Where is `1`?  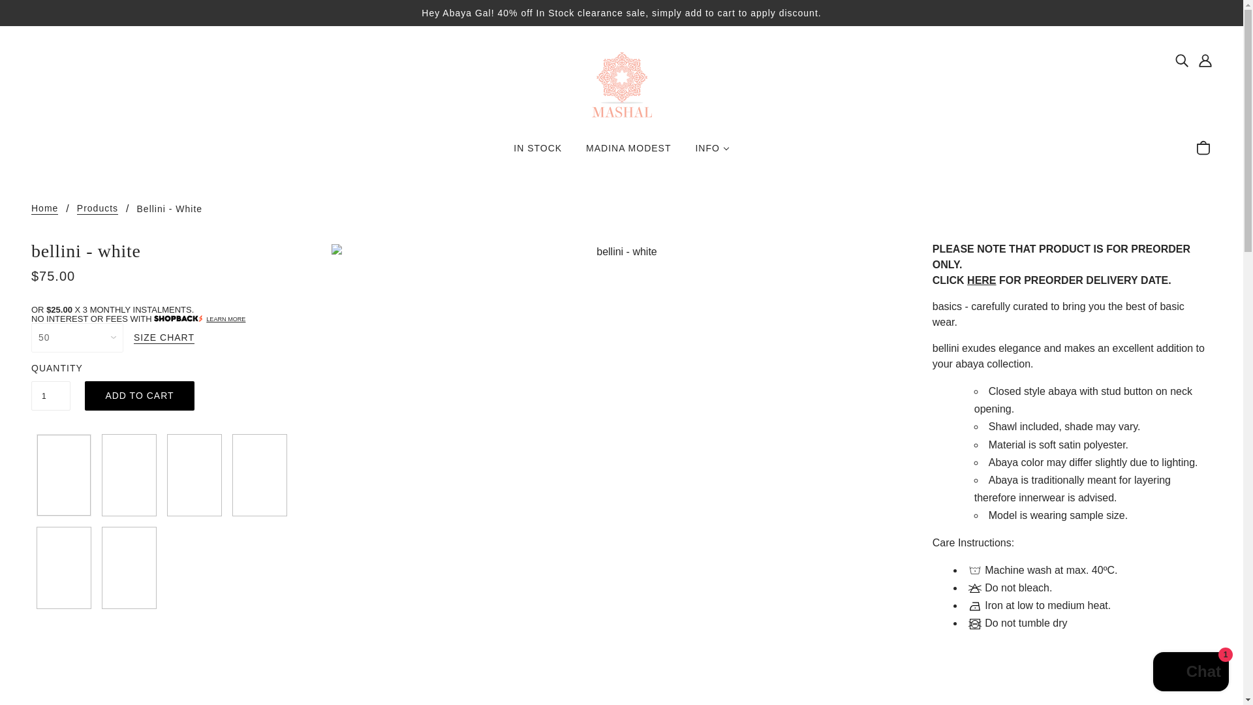
1 is located at coordinates (51, 396).